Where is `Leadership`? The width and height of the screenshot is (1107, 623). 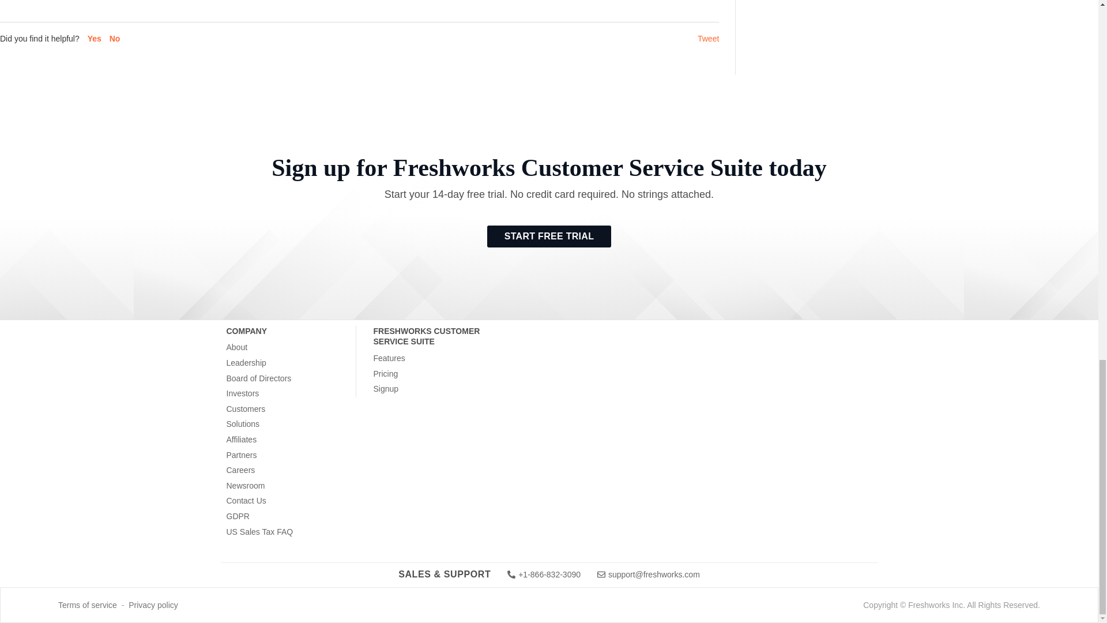 Leadership is located at coordinates (246, 363).